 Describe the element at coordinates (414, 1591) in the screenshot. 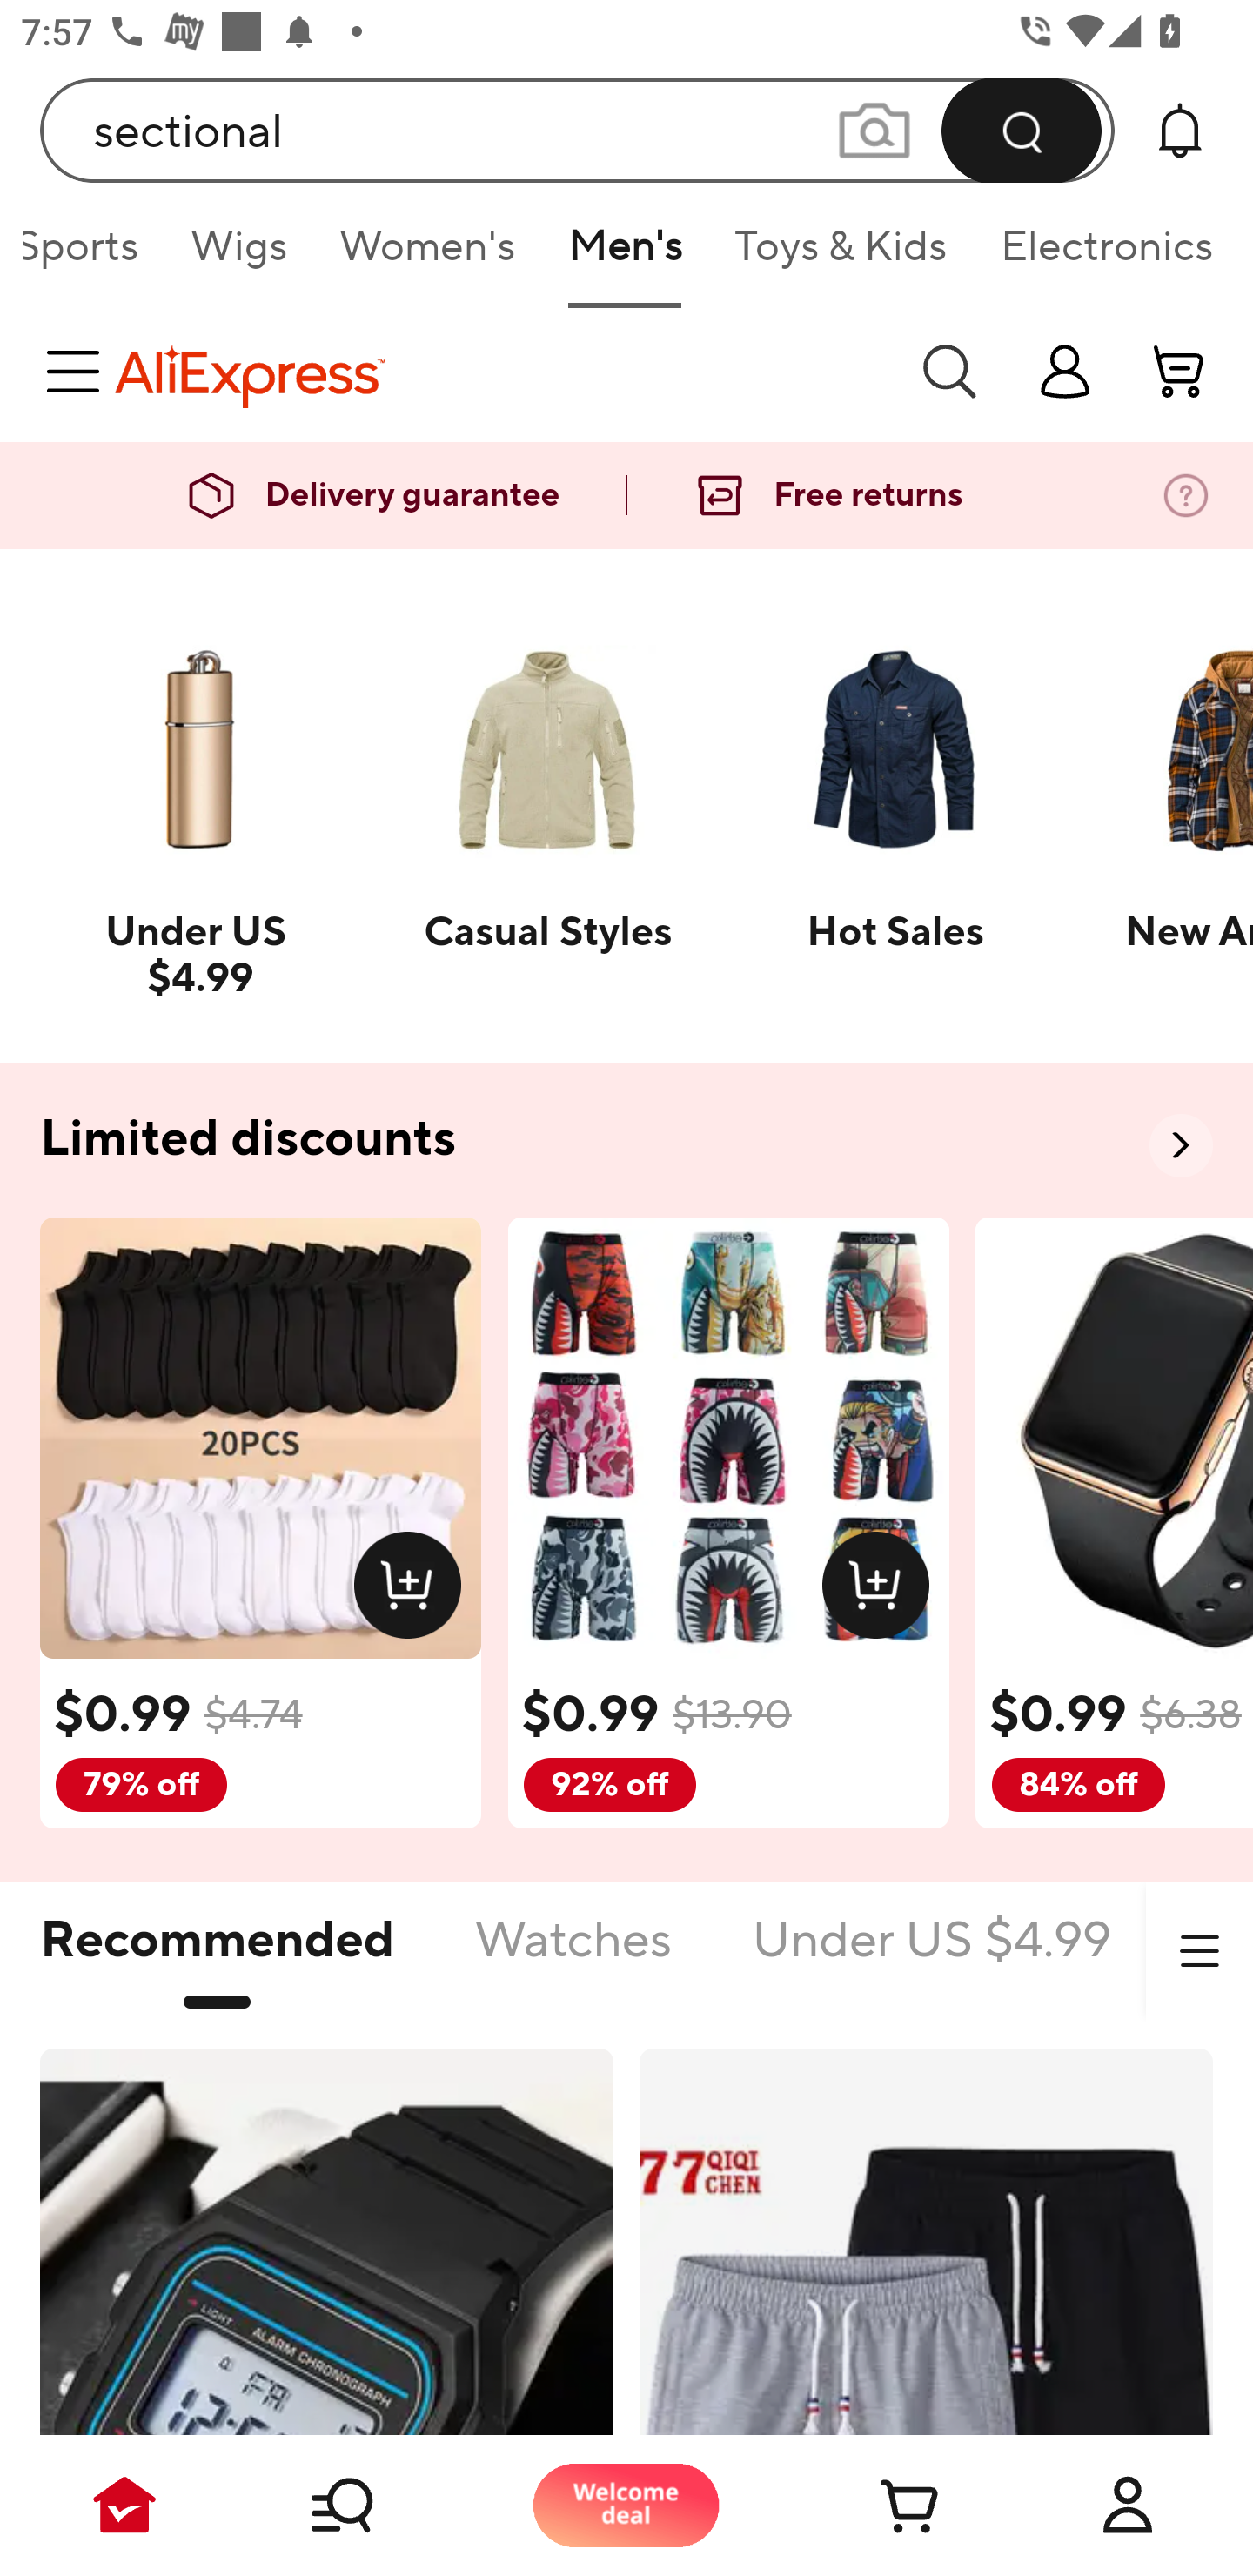

I see `128x128.png_` at that location.